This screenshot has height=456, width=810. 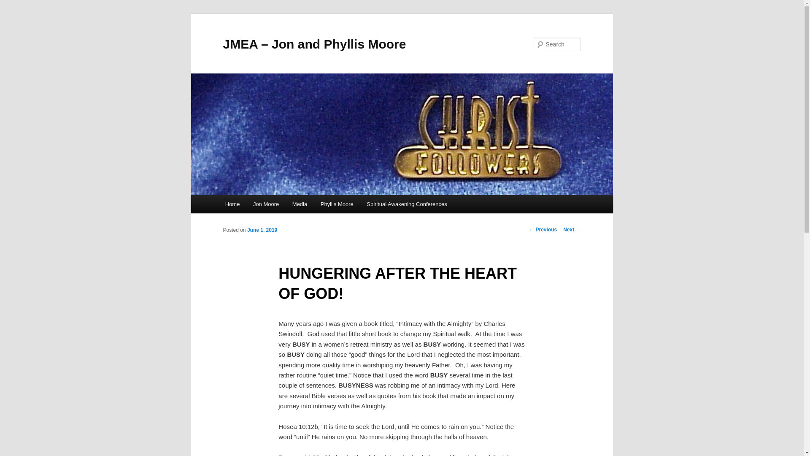 I want to click on Media, so click(x=300, y=204).